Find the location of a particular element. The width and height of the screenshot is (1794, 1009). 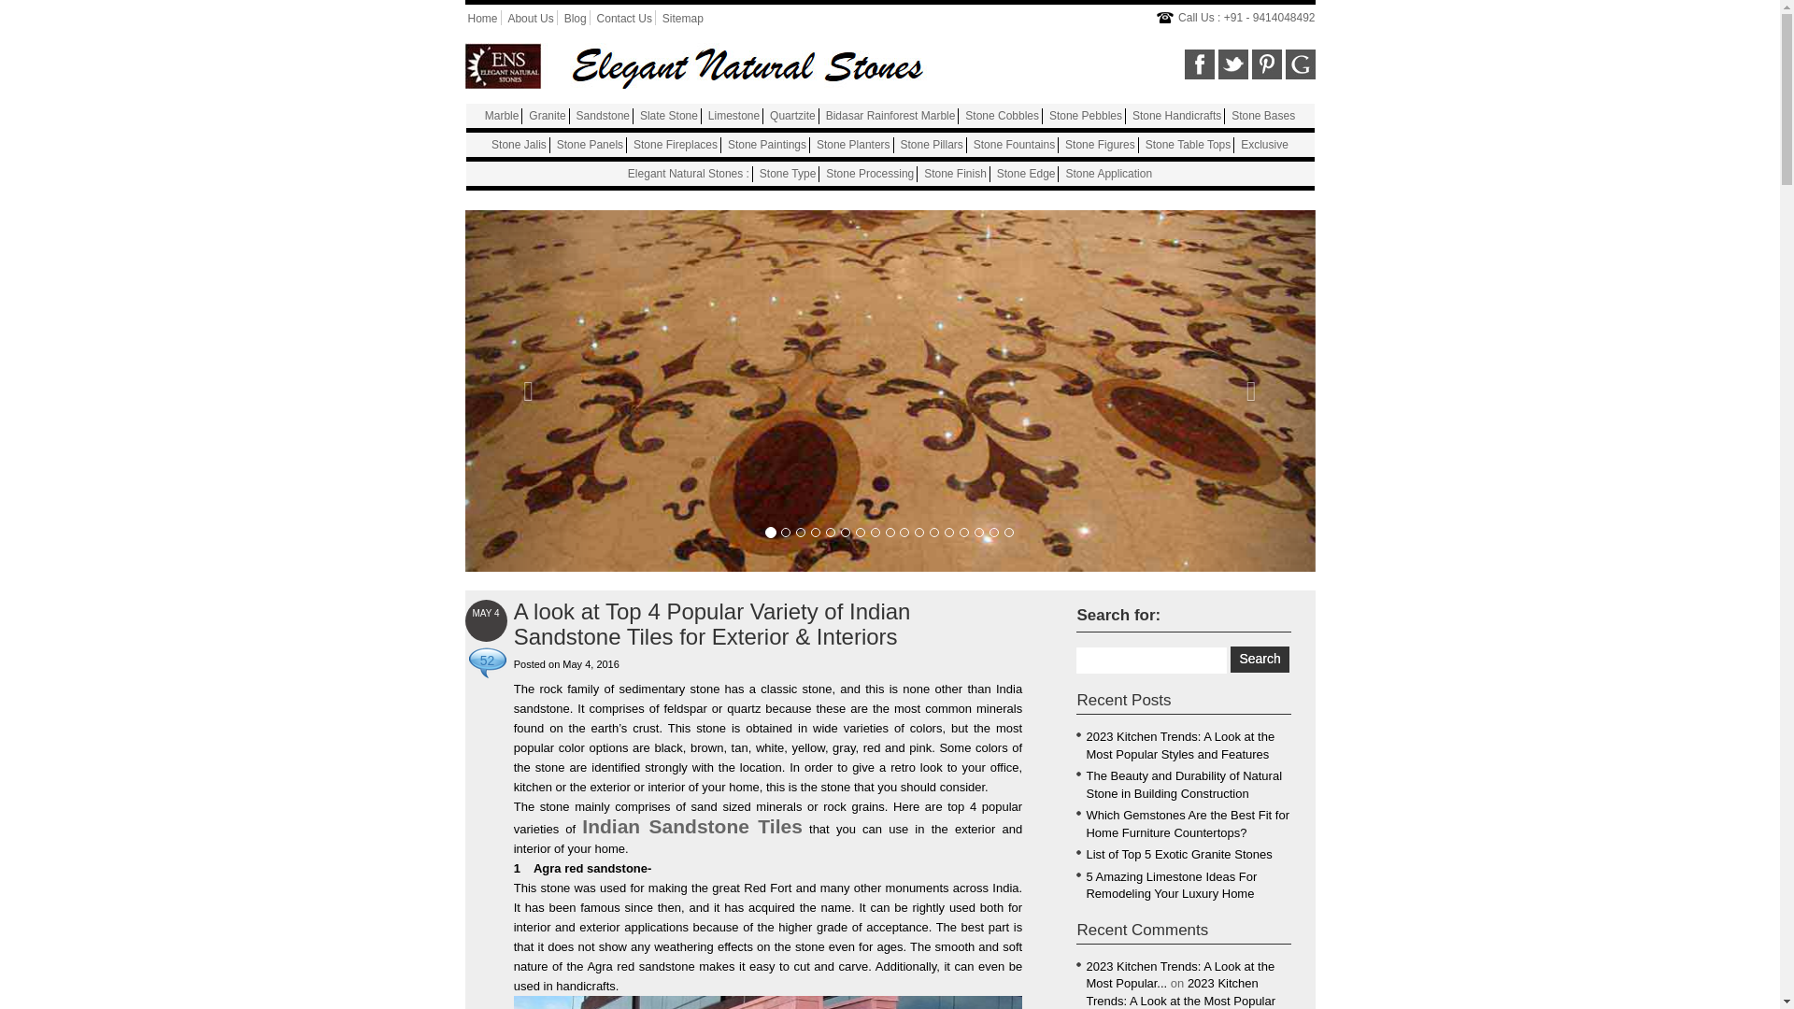

Stone Processing is located at coordinates (869, 174).